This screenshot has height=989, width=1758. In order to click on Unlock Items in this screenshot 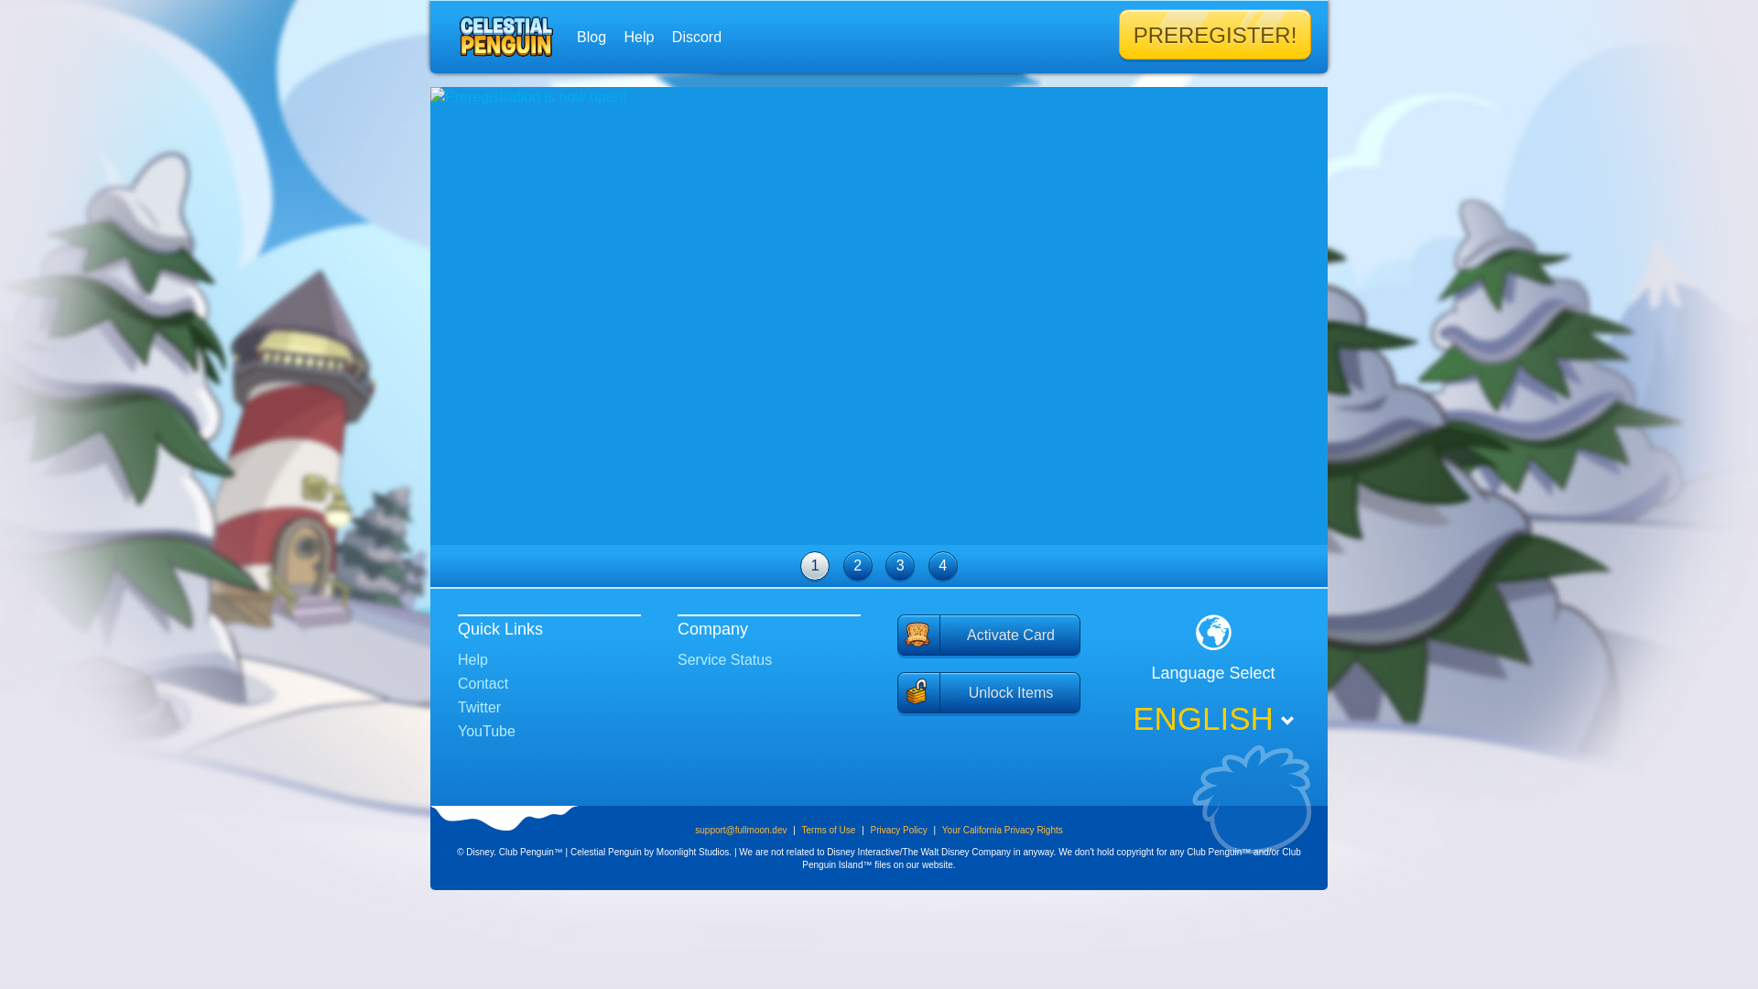, I will do `click(989, 694)`.